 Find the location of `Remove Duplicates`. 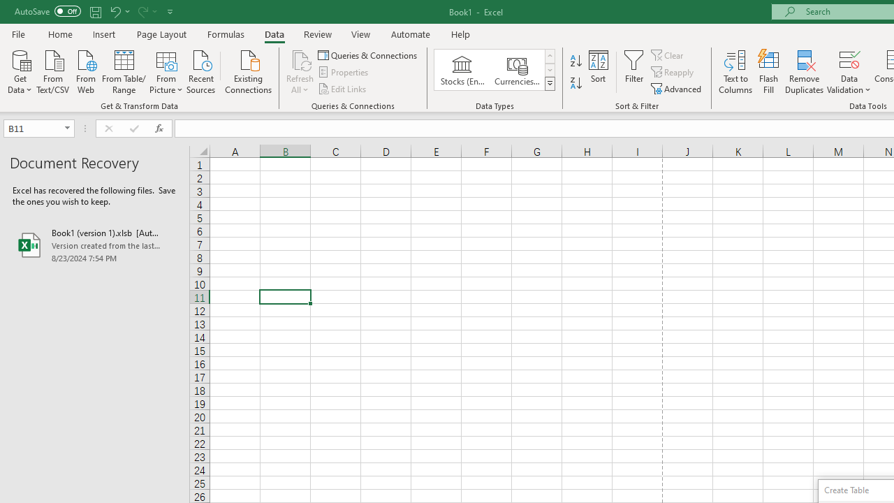

Remove Duplicates is located at coordinates (805, 71).